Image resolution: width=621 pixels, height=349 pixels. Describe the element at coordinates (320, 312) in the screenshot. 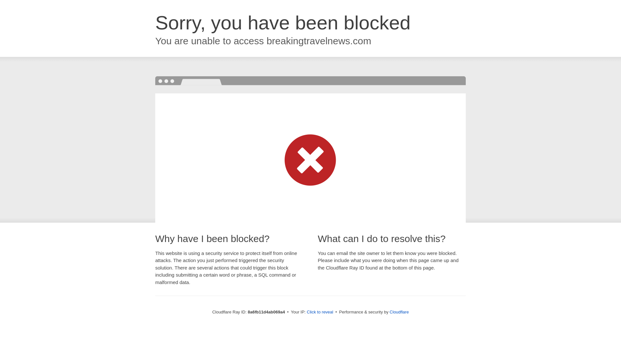

I see `Click to reveal` at that location.